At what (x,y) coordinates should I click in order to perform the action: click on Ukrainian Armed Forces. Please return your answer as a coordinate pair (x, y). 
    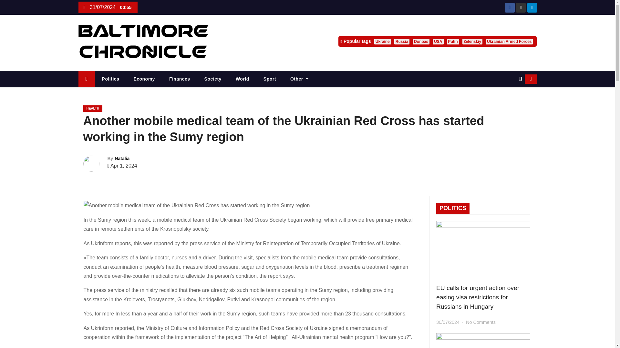
    Looking at the image, I should click on (509, 41).